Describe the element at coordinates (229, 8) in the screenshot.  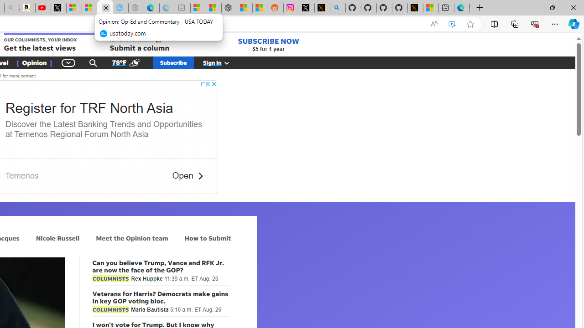
I see `Nordace - Duffels` at that location.